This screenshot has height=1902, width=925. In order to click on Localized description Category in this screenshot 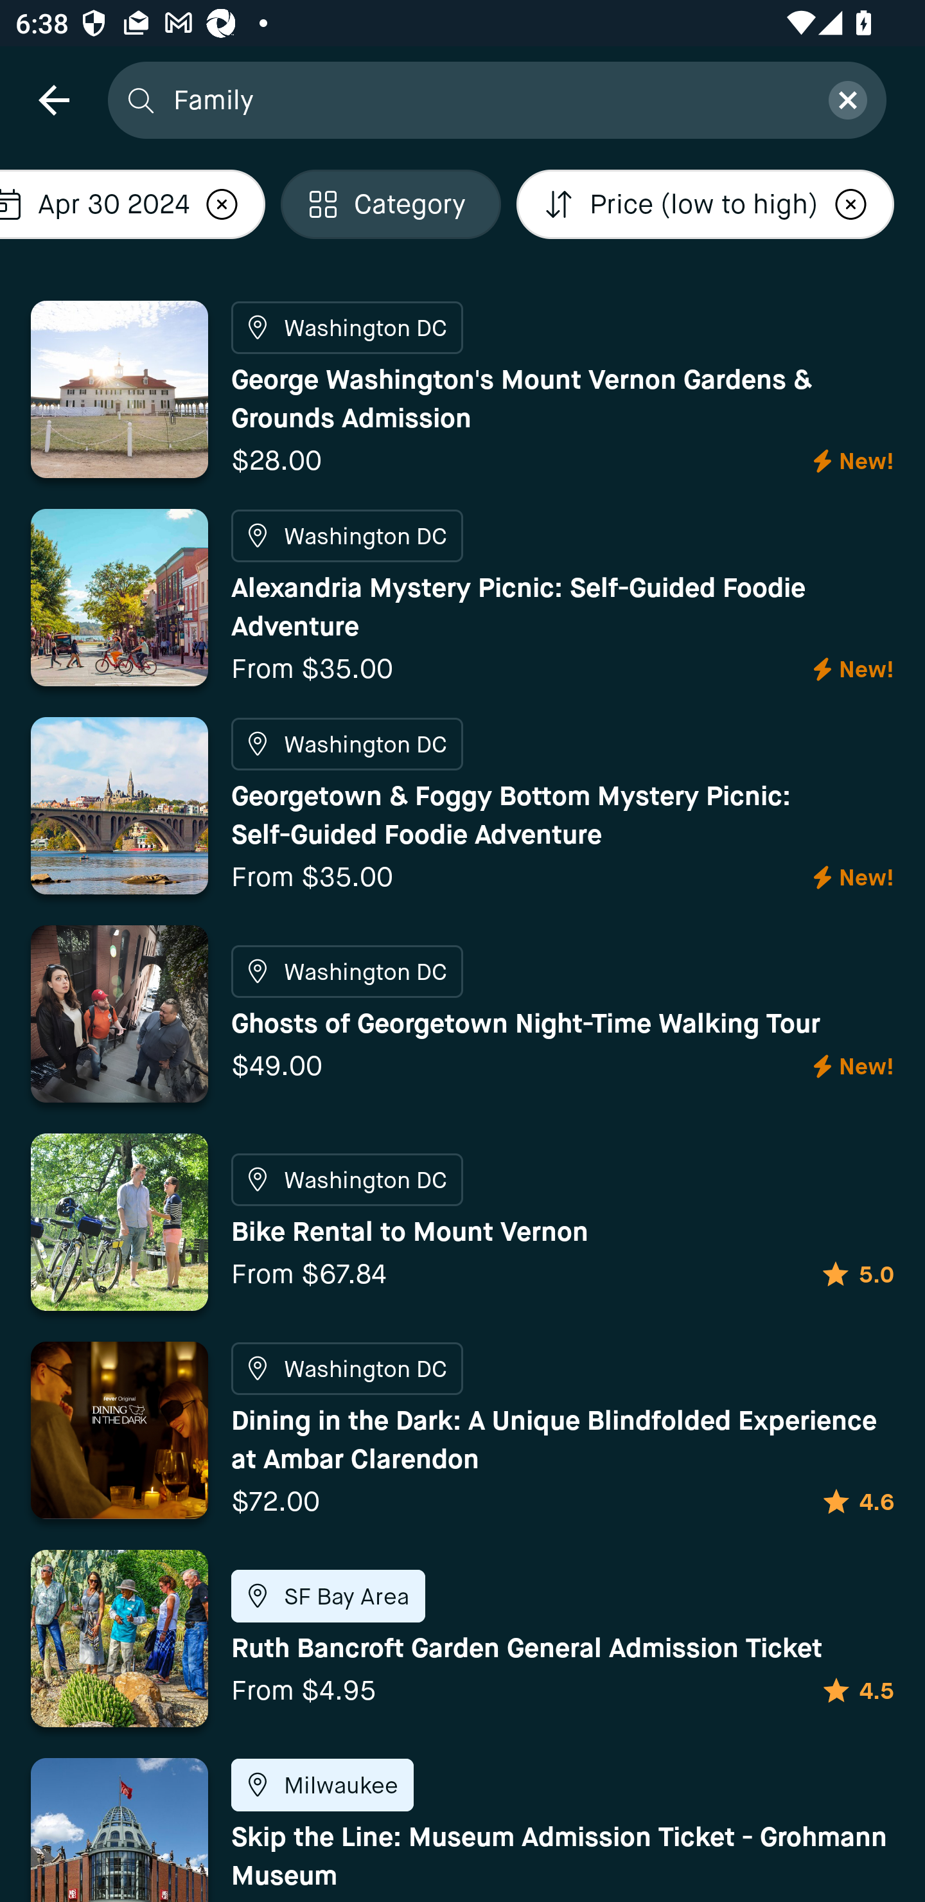, I will do `click(391, 204)`.